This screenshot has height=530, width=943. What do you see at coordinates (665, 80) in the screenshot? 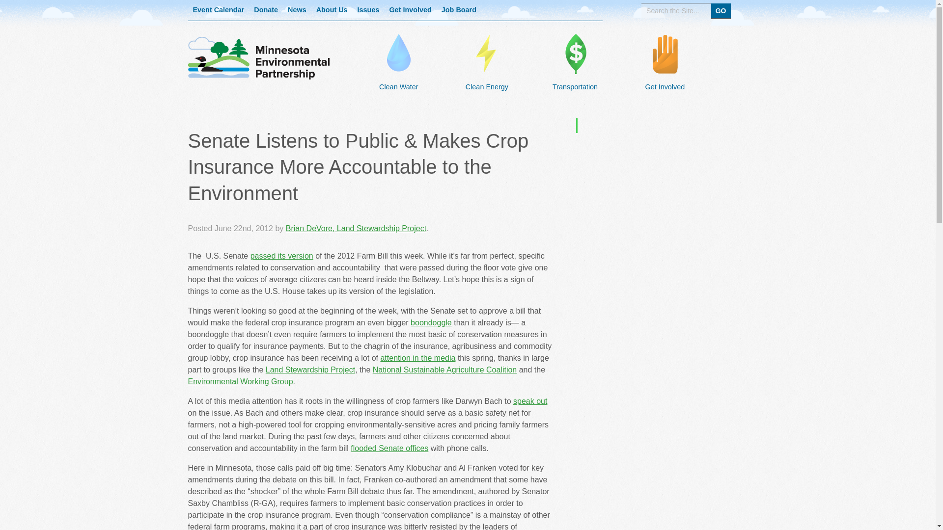
I see `Get Involved` at bounding box center [665, 80].